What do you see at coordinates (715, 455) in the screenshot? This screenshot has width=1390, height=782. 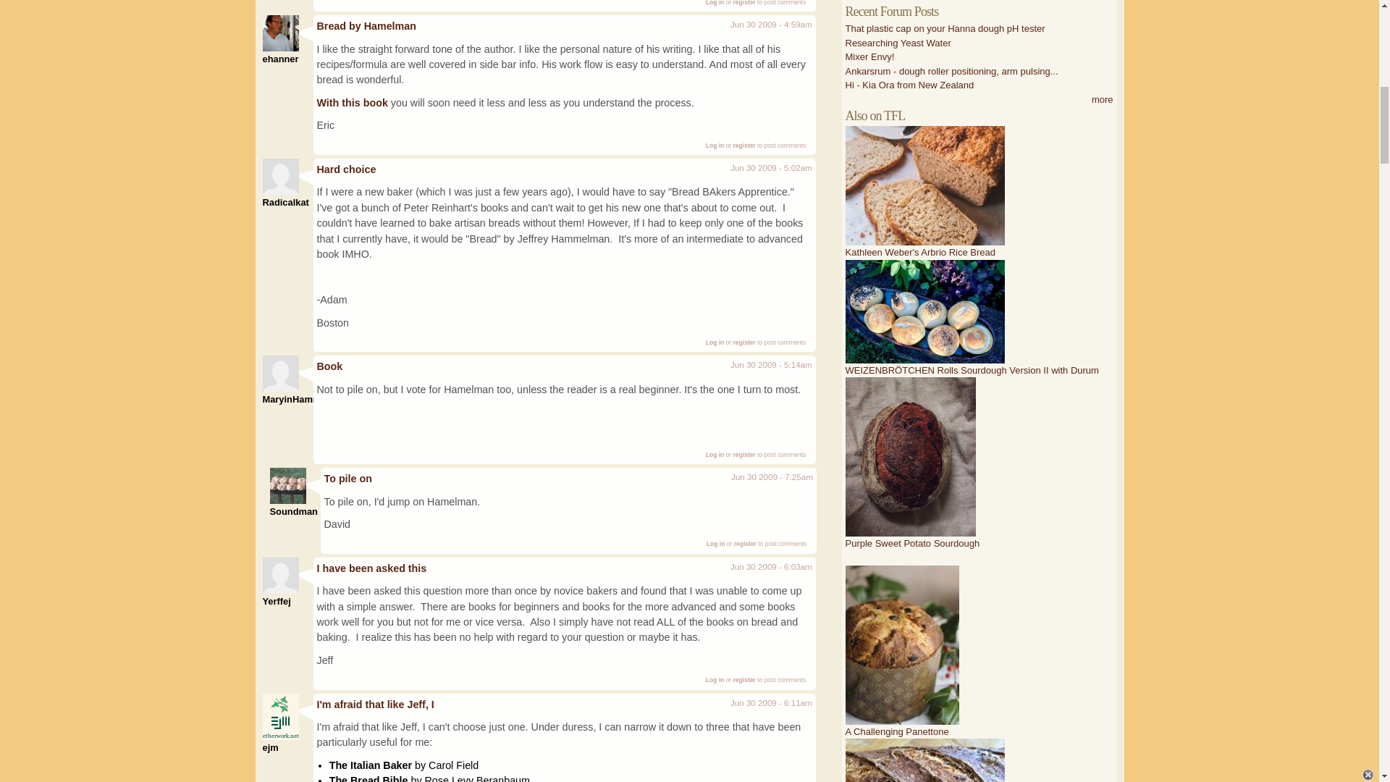 I see `Log in` at bounding box center [715, 455].